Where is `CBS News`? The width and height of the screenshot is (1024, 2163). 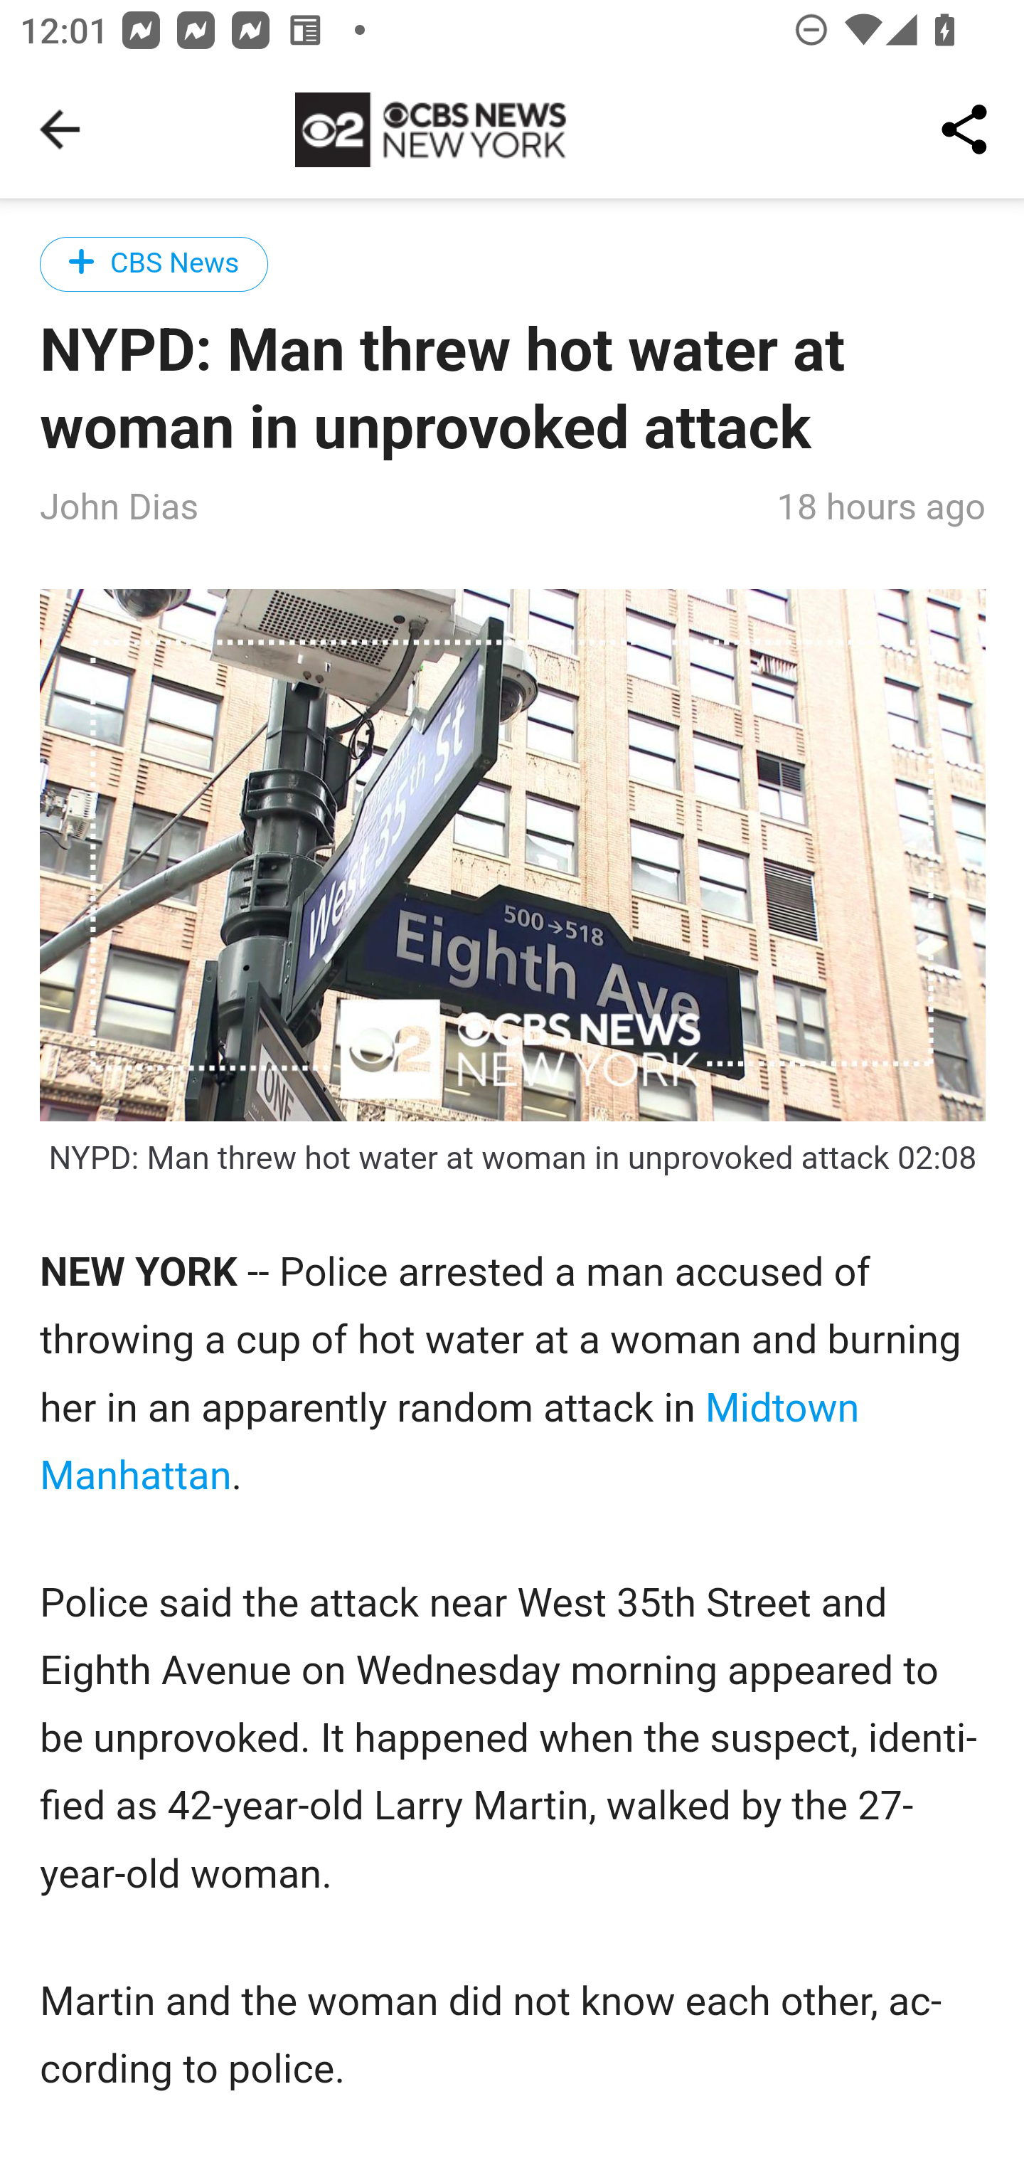 CBS News is located at coordinates (155, 263).